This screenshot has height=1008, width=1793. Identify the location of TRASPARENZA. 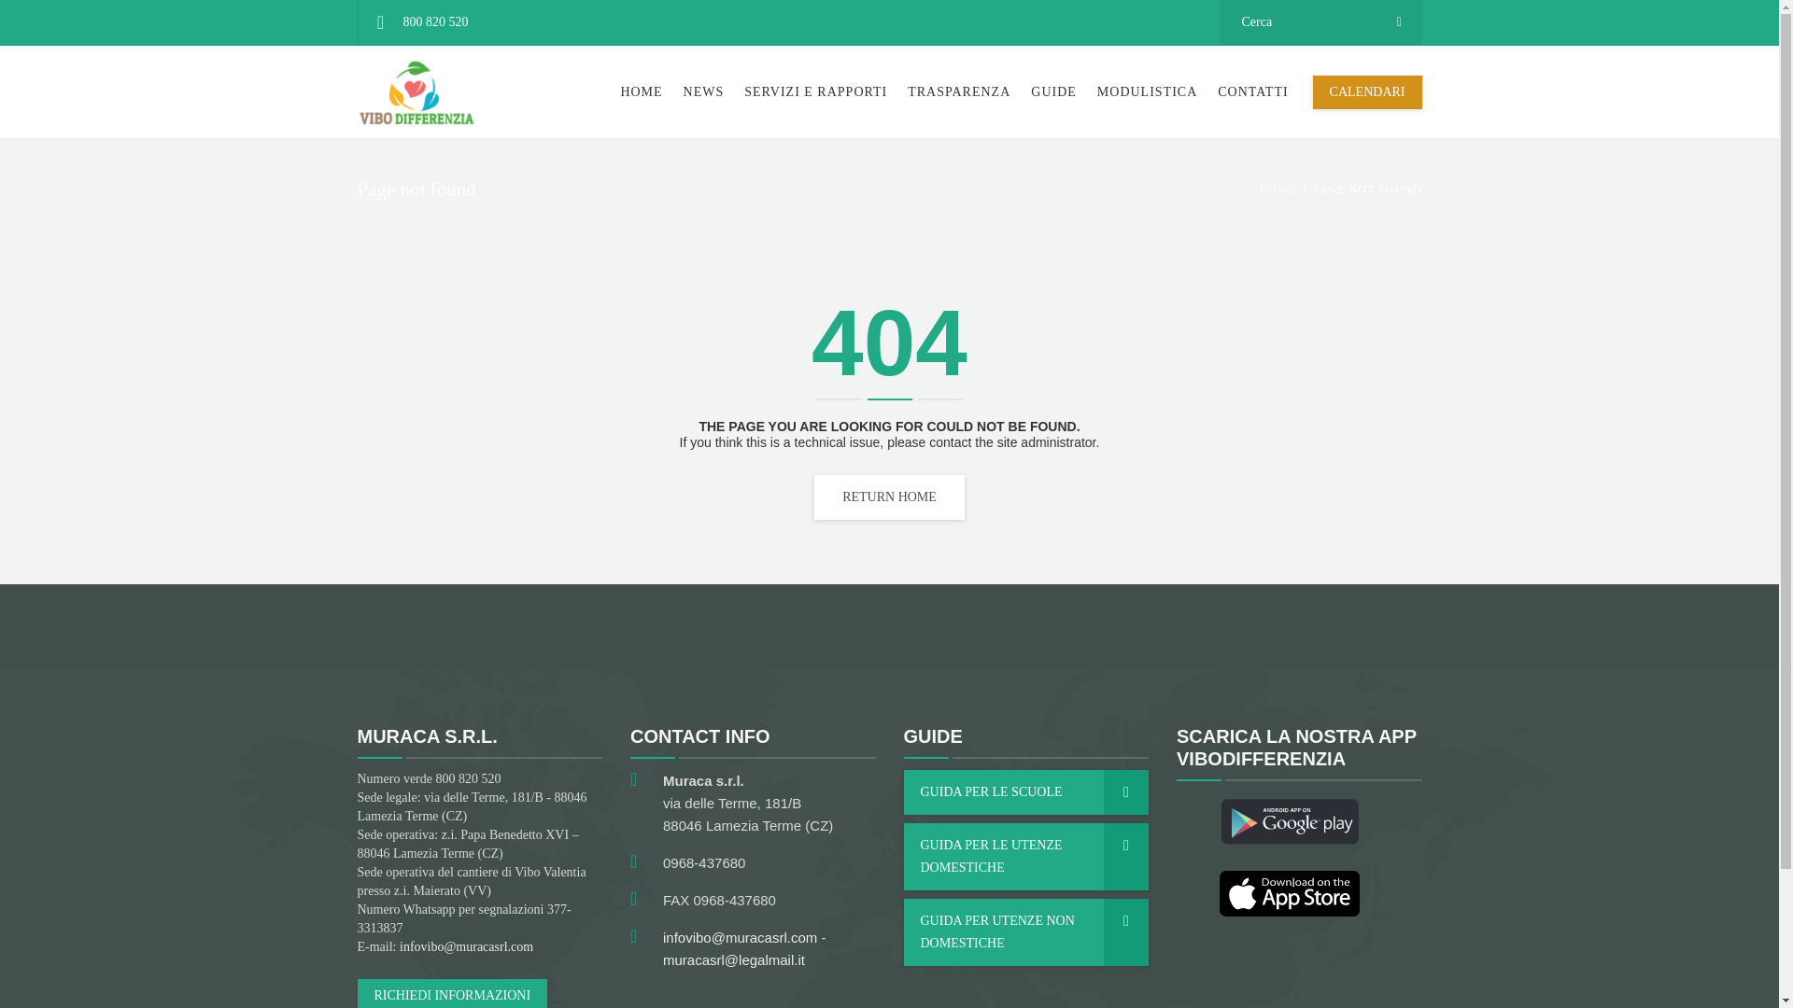
(958, 91).